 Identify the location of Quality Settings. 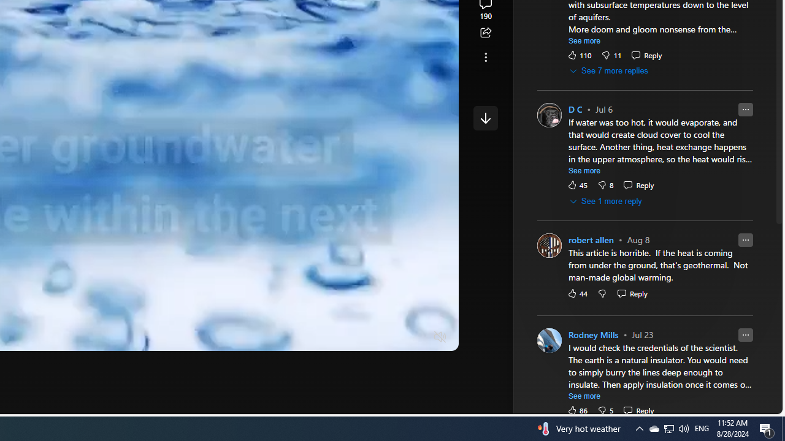
(367, 337).